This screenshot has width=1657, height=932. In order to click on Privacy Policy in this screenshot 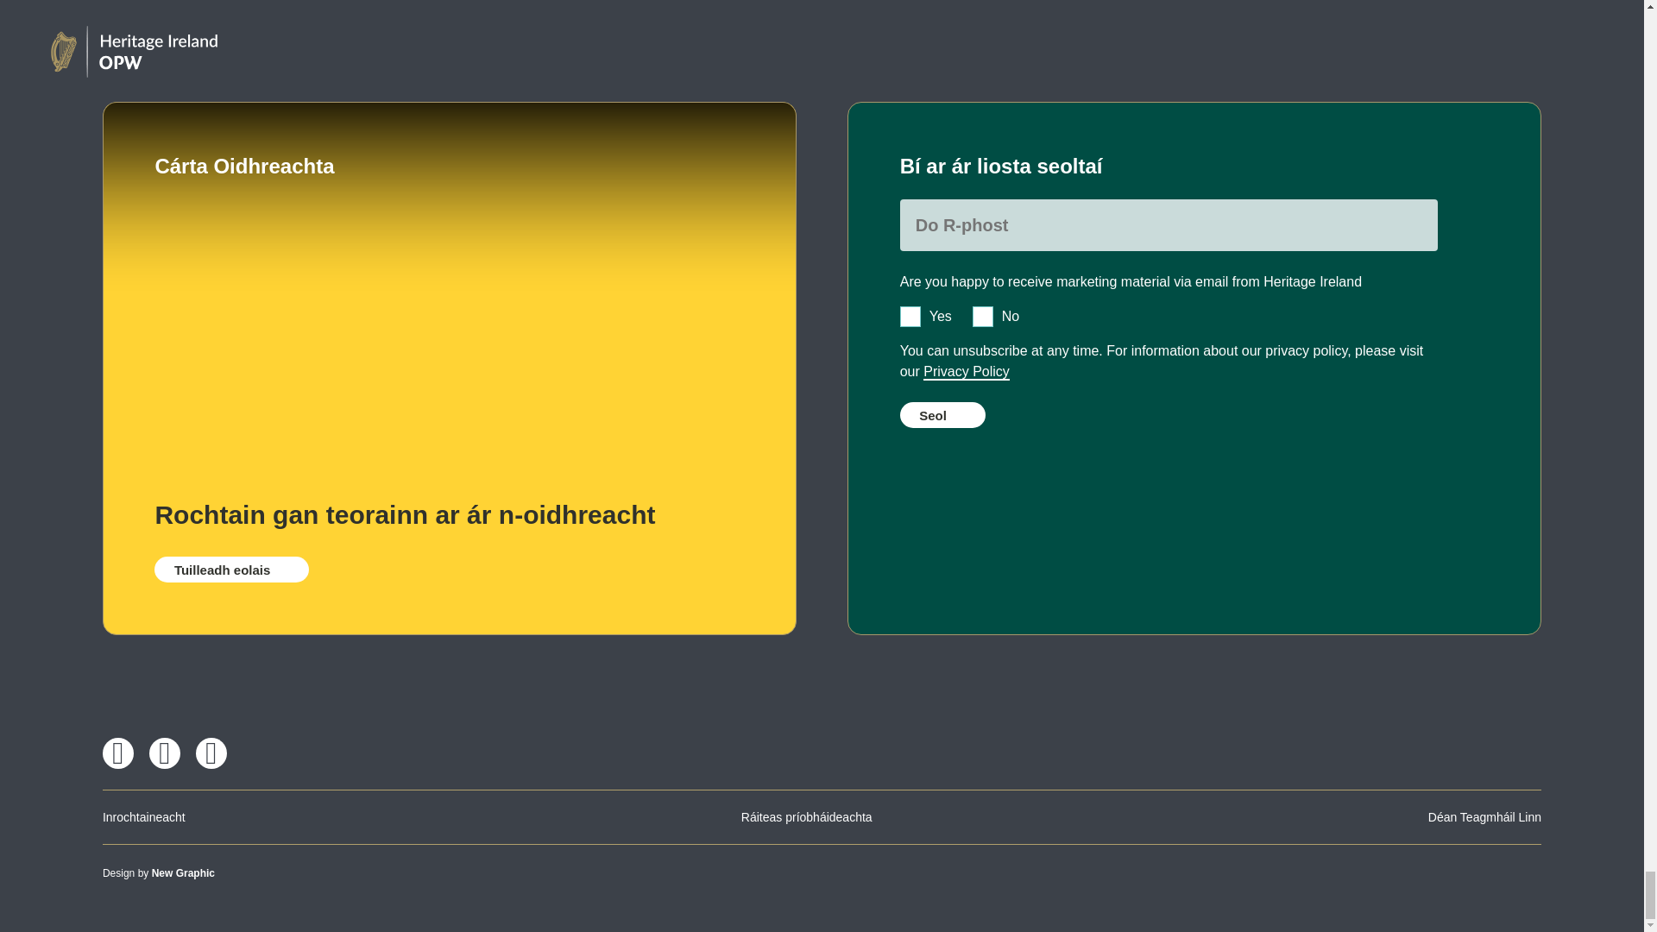, I will do `click(966, 372)`.